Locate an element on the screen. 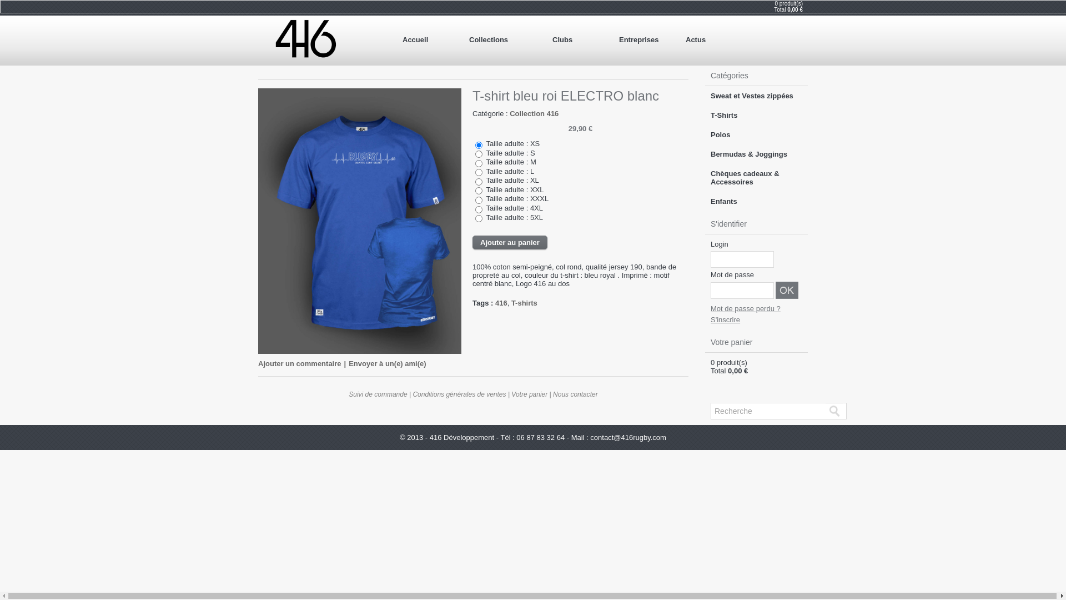 The height and width of the screenshot is (600, 1066). 478537| is located at coordinates (479, 200).